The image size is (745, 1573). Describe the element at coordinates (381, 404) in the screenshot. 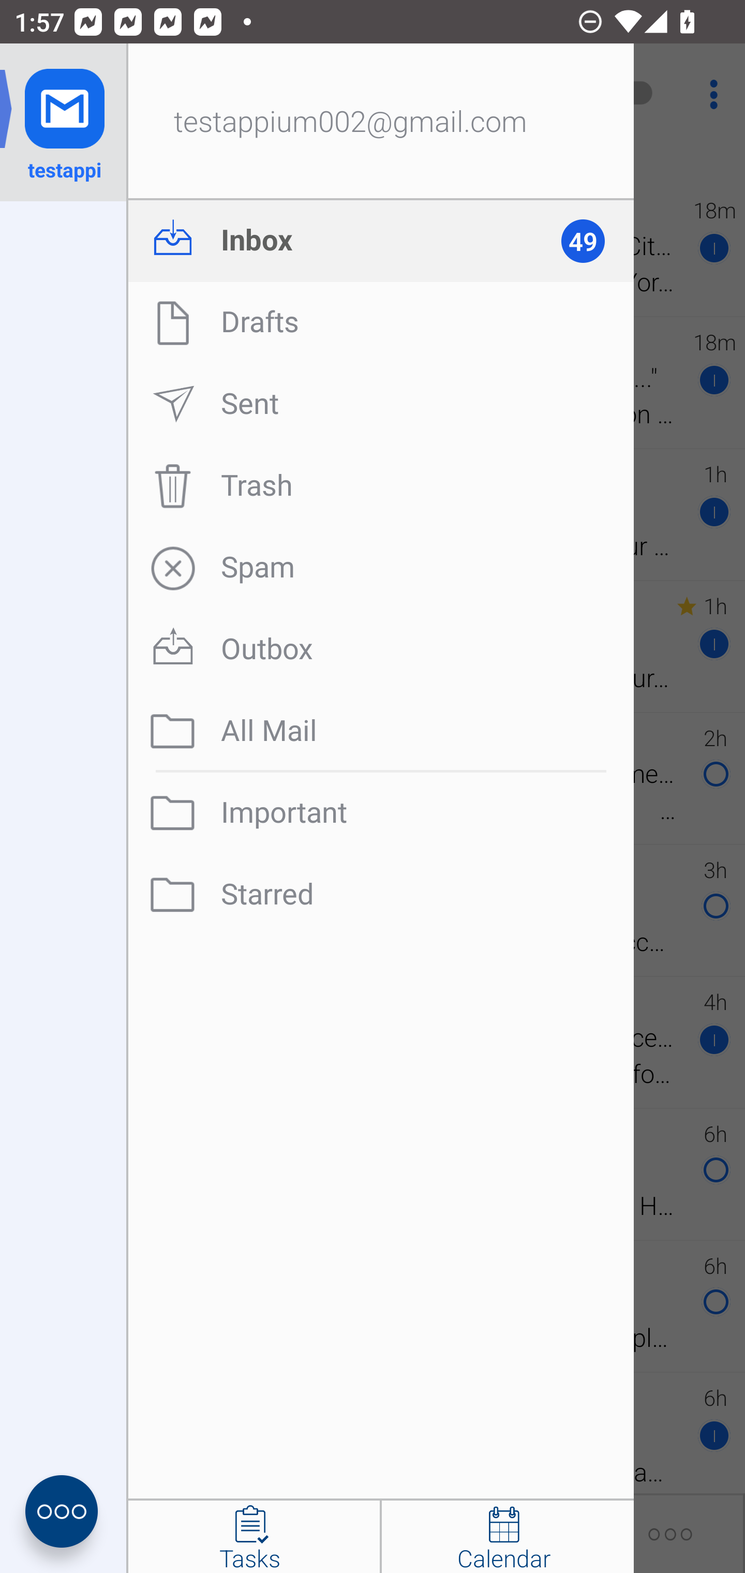

I see `Sent` at that location.